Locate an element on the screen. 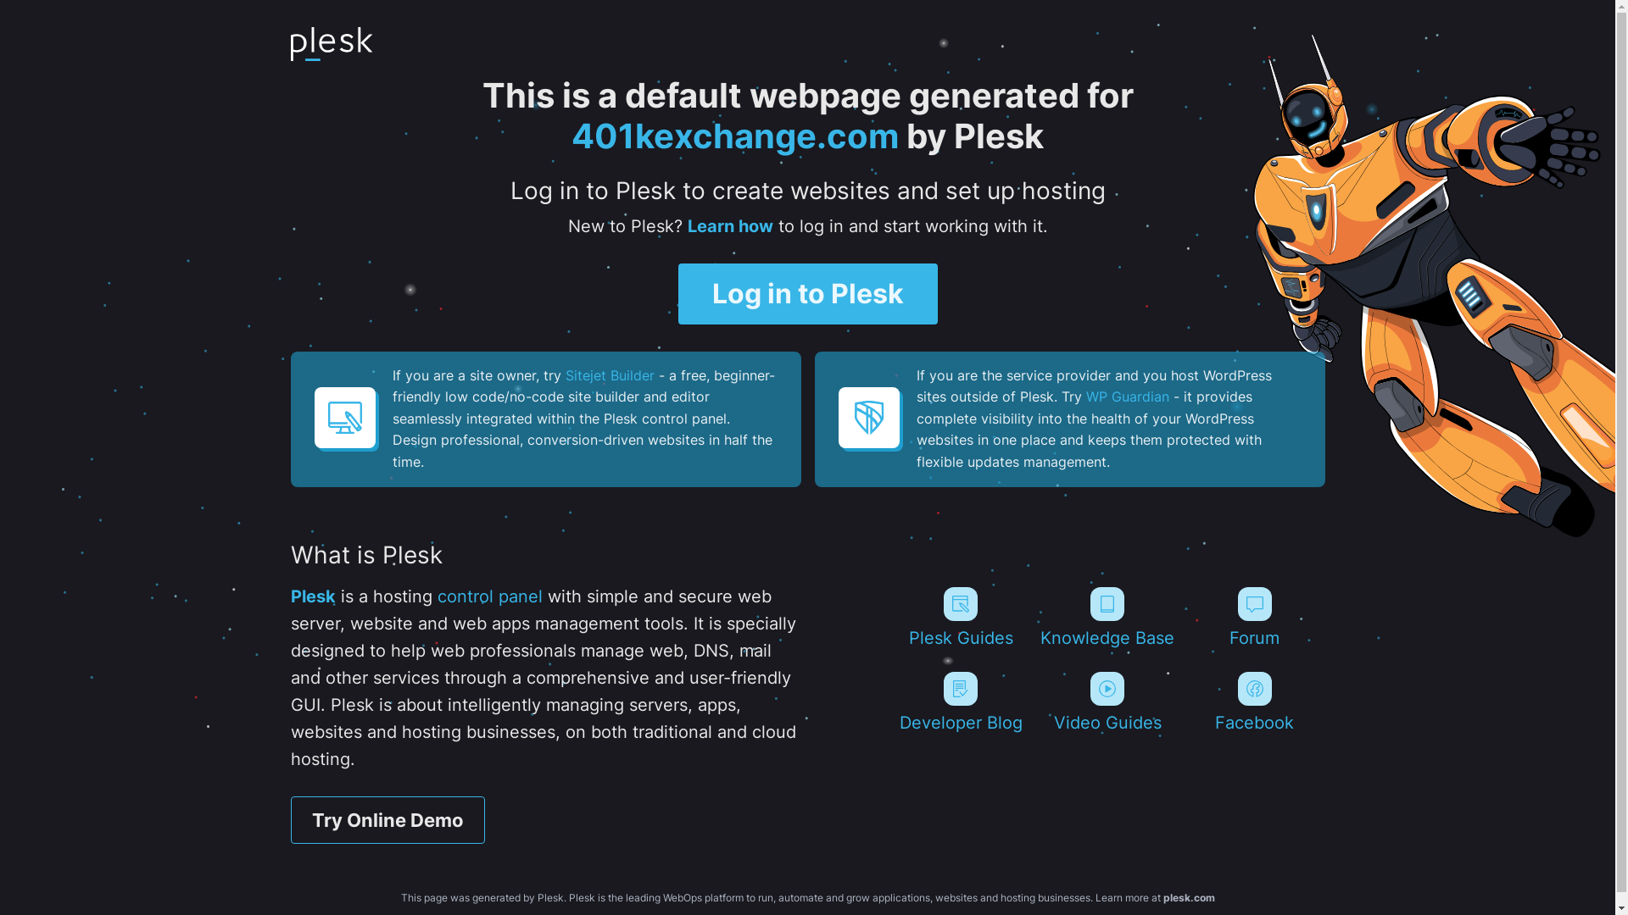 This screenshot has height=915, width=1628. Plesk is located at coordinates (312, 596).